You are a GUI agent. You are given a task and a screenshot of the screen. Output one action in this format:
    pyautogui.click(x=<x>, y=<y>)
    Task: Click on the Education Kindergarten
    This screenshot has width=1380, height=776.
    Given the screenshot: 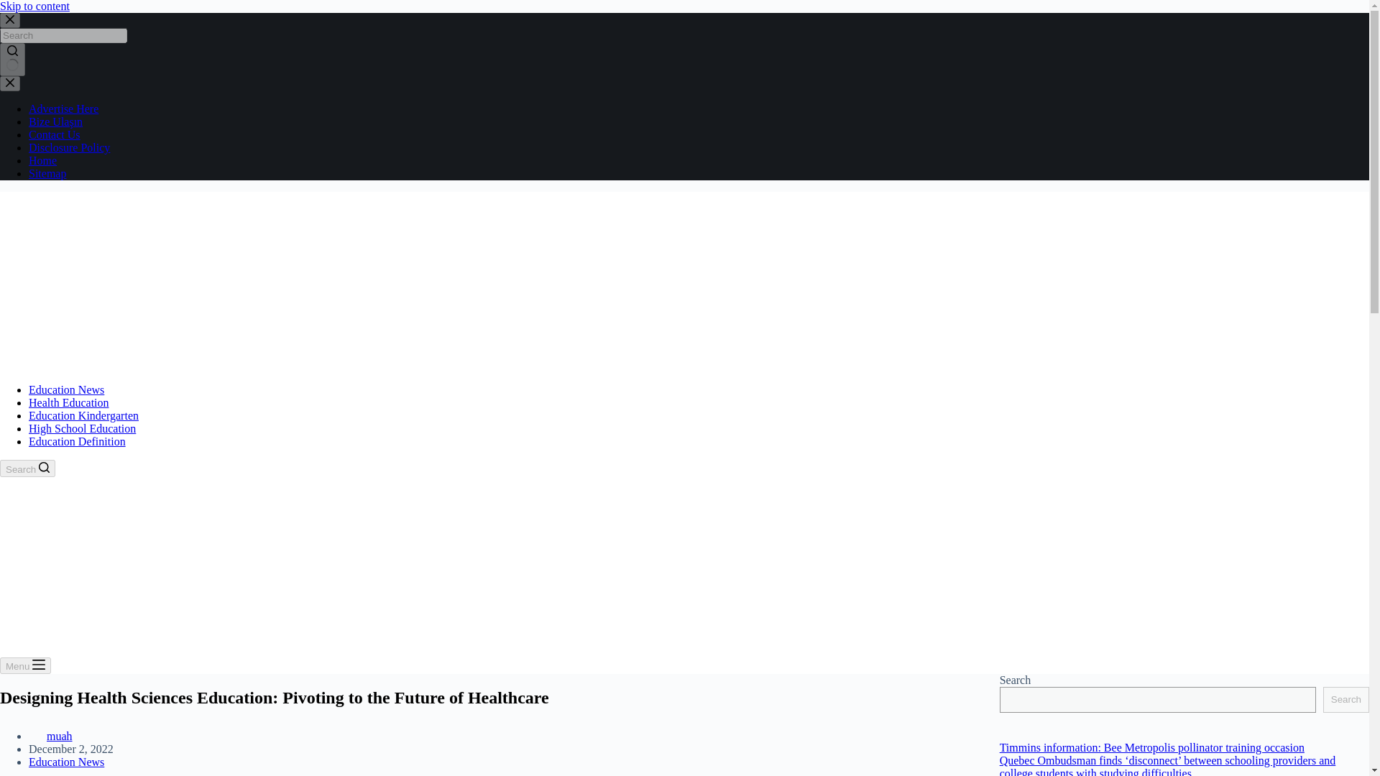 What is the action you would take?
    pyautogui.click(x=83, y=415)
    